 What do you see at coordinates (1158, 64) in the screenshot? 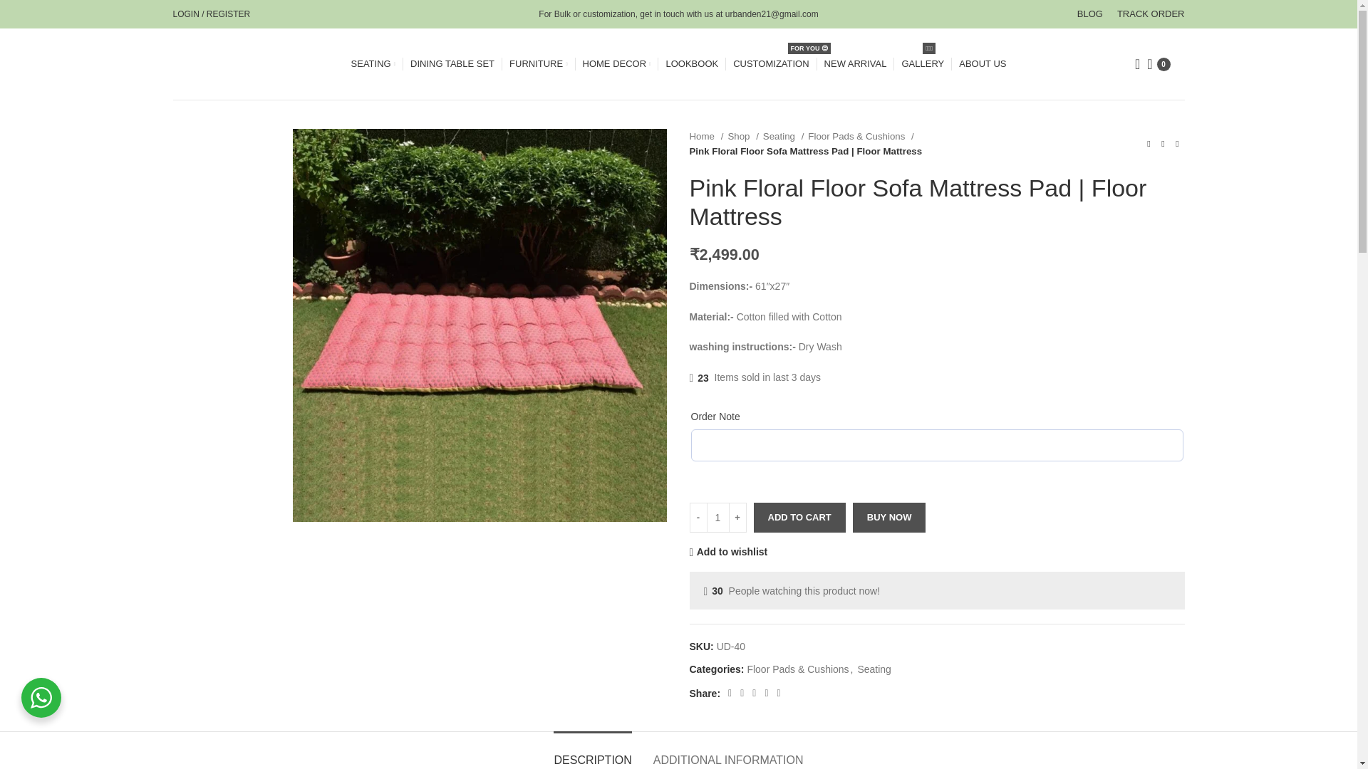
I see `0` at bounding box center [1158, 64].